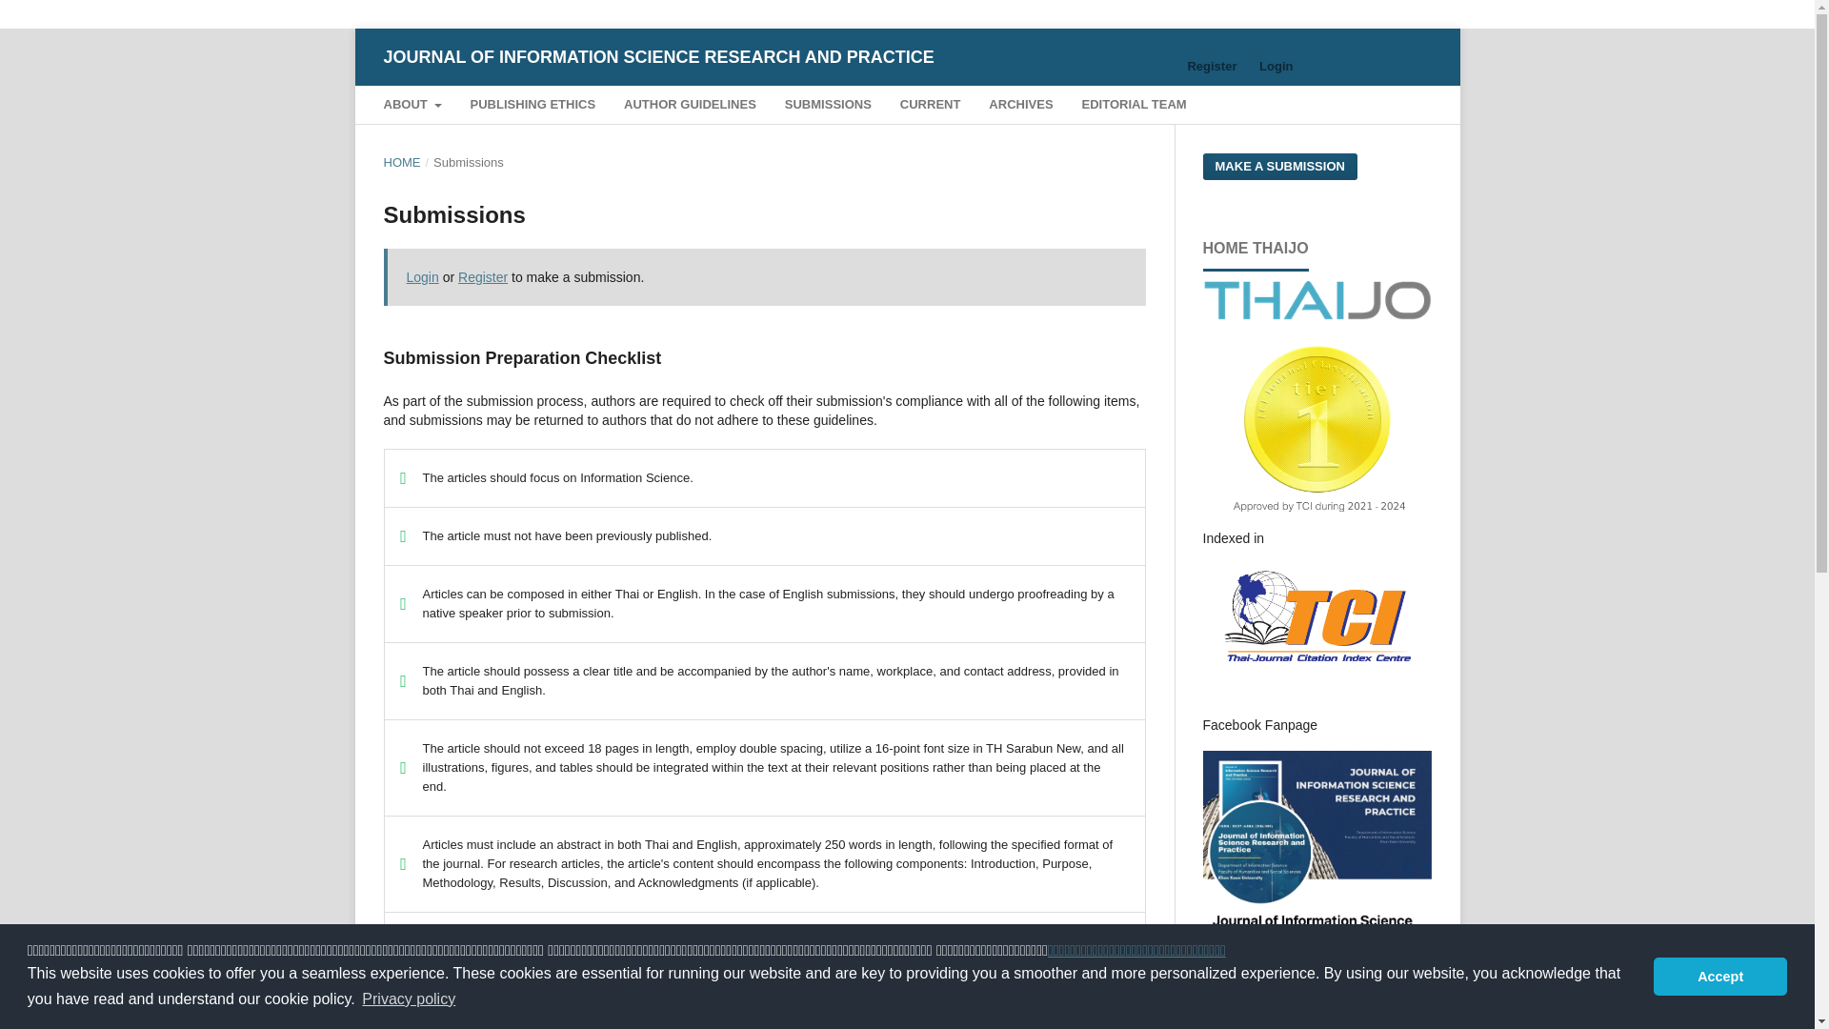 The width and height of the screenshot is (1829, 1029). I want to click on Accept, so click(1719, 977).